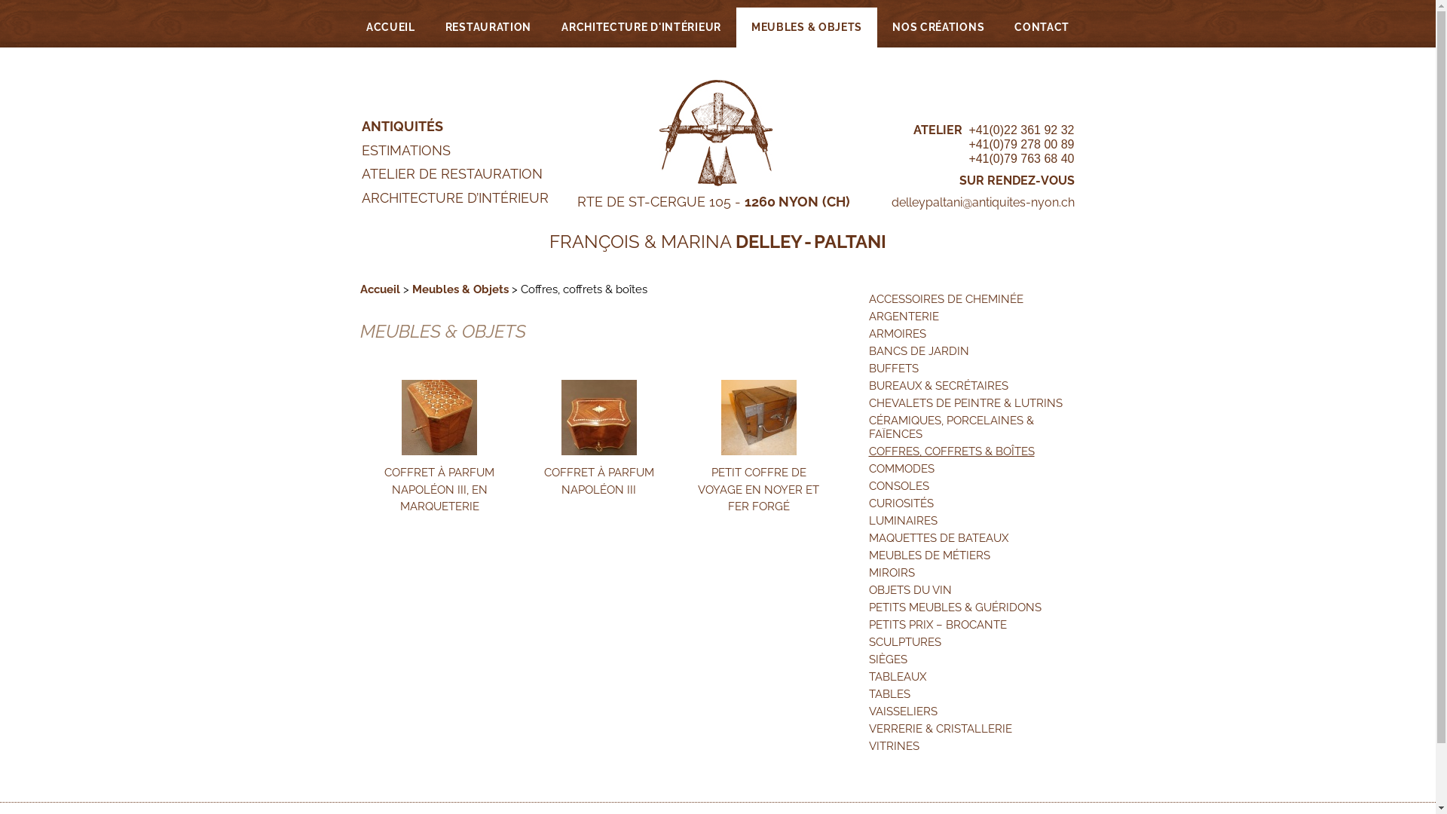  I want to click on TABLES, so click(972, 694).